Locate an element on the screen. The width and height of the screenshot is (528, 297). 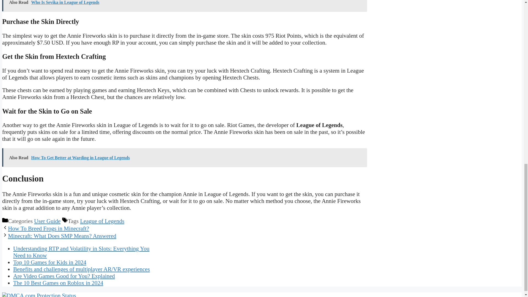
Are Video Games Good for You? Explained is located at coordinates (64, 276).